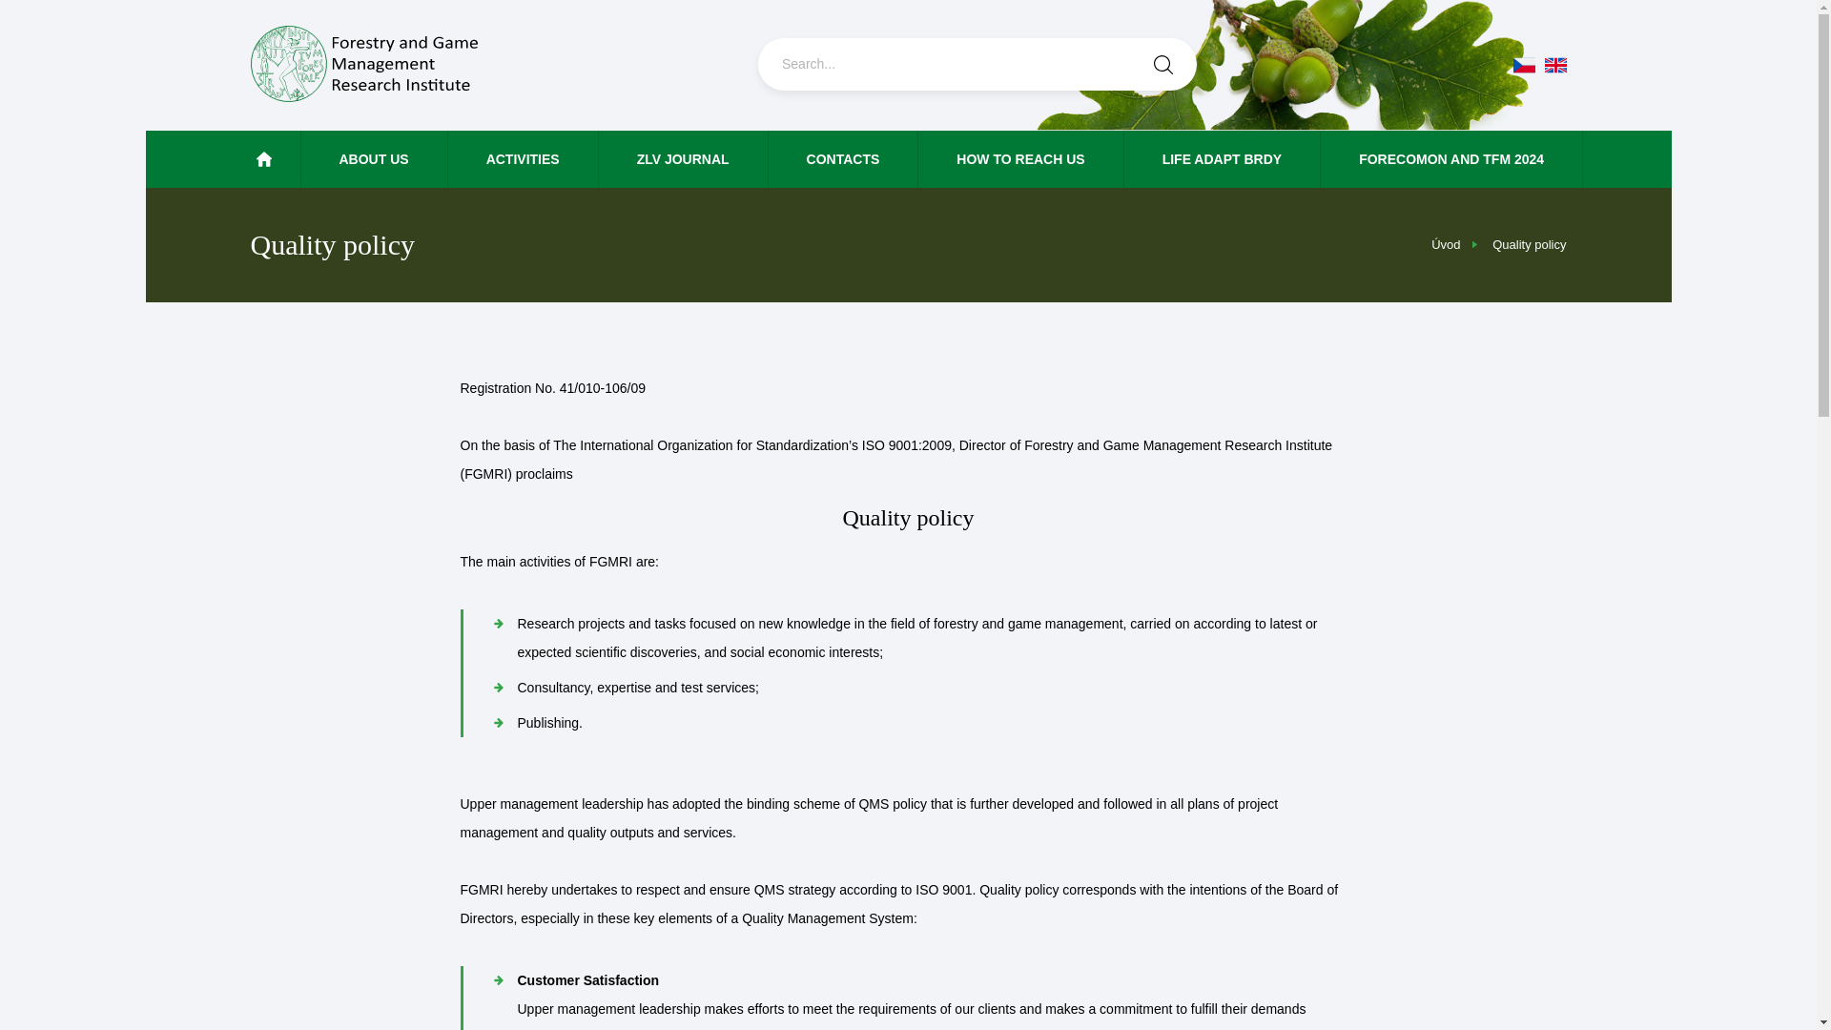 This screenshot has width=1831, height=1030. I want to click on HOW TO REACH US, so click(1020, 158).